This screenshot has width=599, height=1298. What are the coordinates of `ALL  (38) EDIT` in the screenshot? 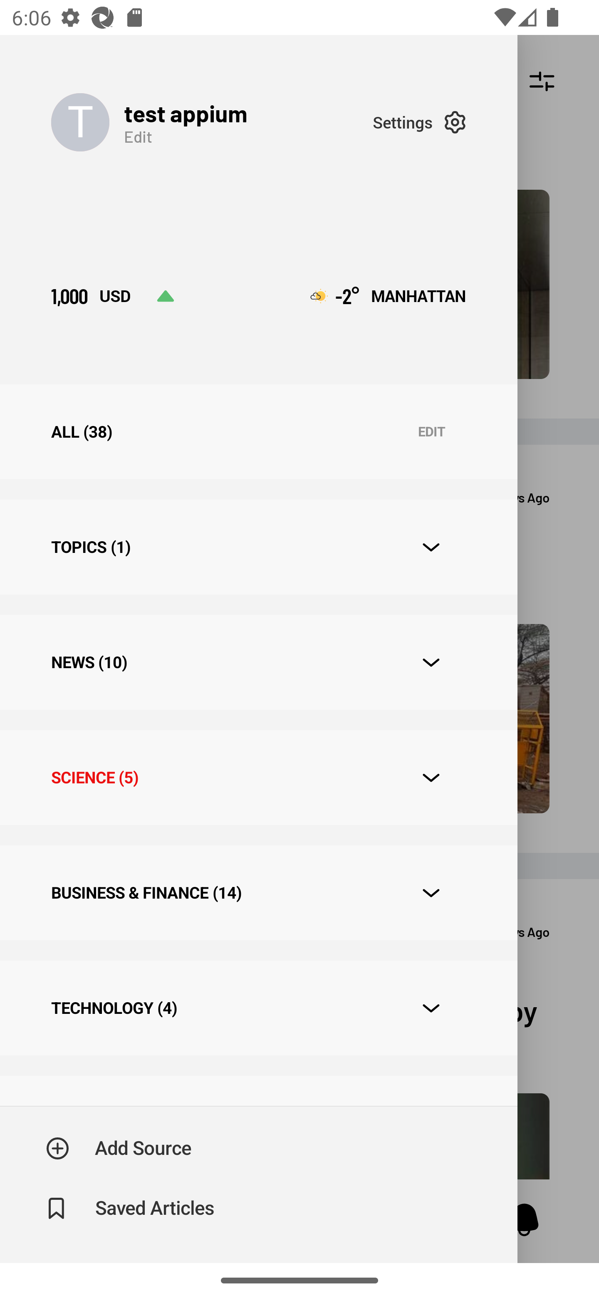 It's located at (258, 431).